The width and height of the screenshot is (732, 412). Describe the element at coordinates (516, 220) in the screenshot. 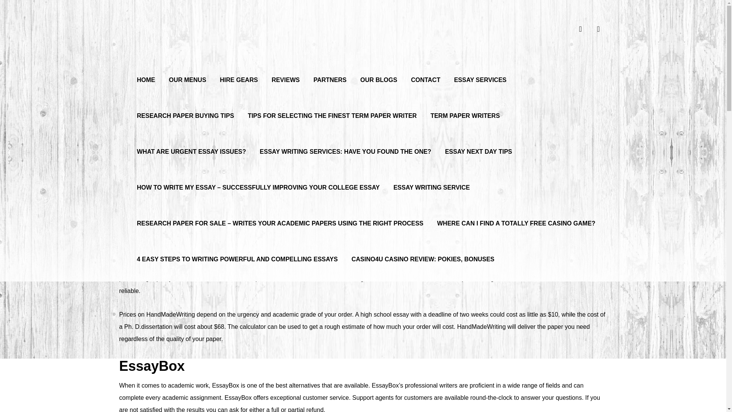

I see `WHERE CAN I FIND A TOTALLY FREE CASINO GAME?` at that location.